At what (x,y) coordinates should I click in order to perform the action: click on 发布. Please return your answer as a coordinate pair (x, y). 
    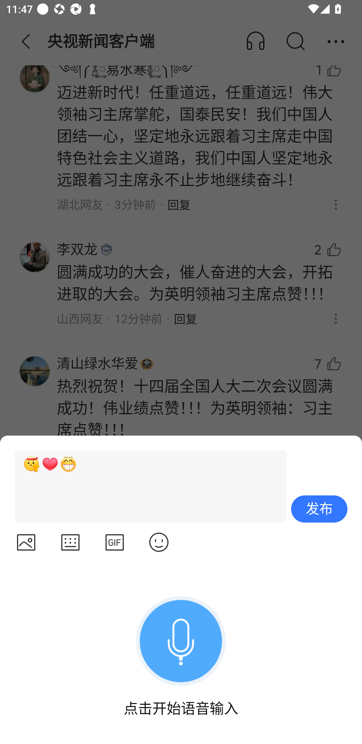
    Looking at the image, I should click on (319, 509).